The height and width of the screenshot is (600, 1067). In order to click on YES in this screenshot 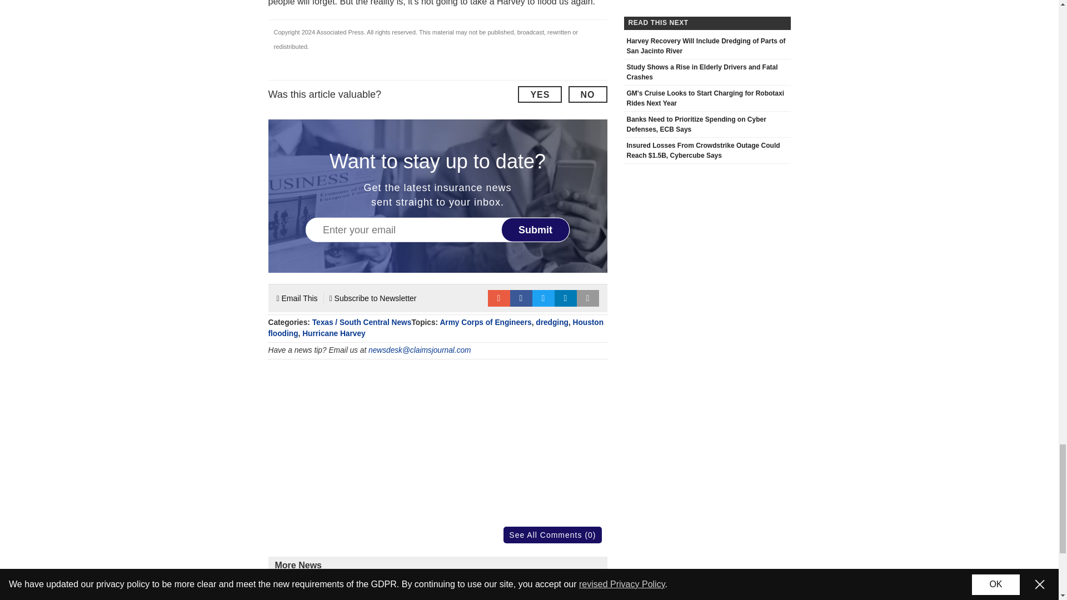, I will do `click(540, 94)`.